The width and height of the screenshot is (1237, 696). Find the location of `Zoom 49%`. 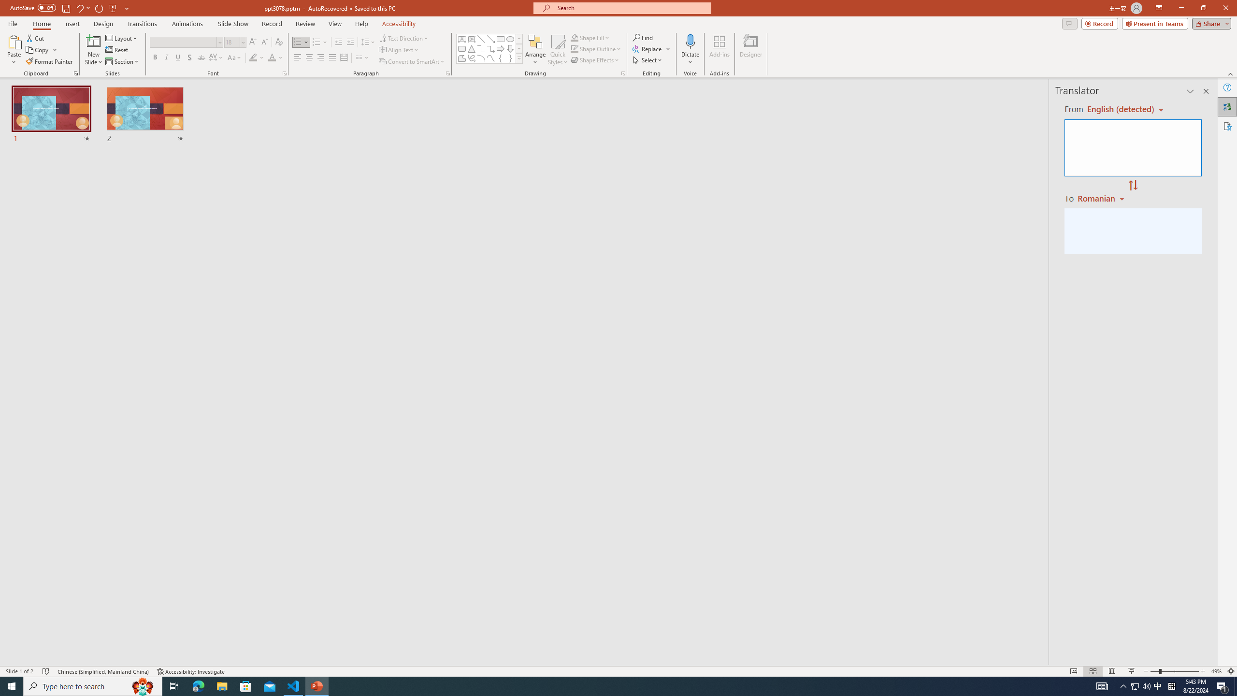

Zoom 49% is located at coordinates (1216, 671).